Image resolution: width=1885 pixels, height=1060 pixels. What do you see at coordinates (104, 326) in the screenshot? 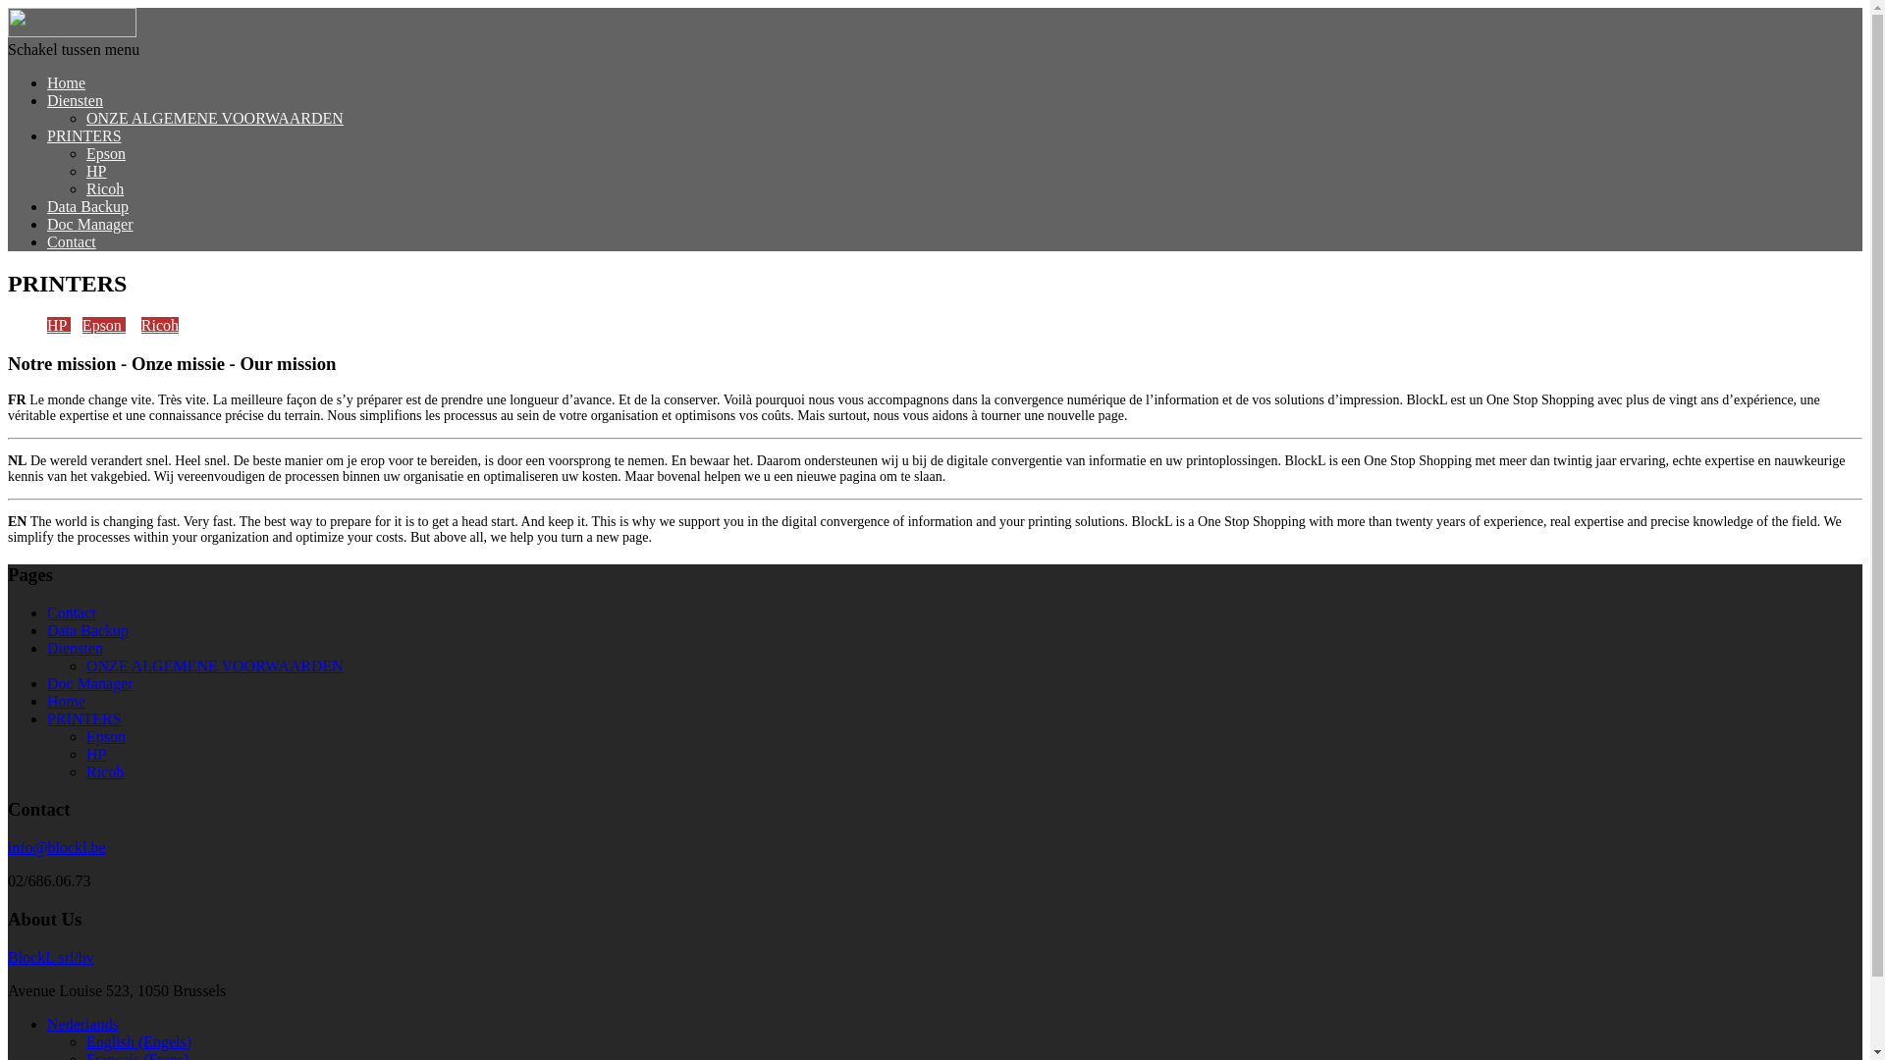
I see `Epson ` at bounding box center [104, 326].